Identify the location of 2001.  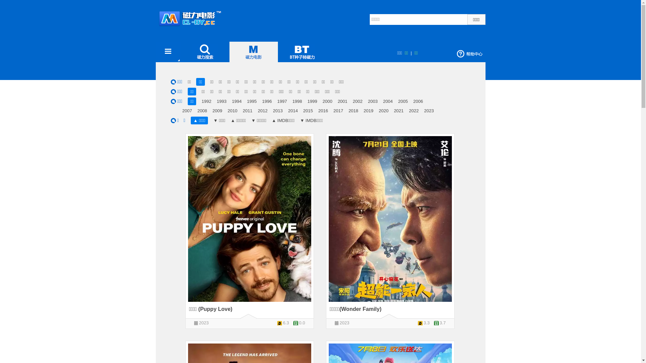
(343, 102).